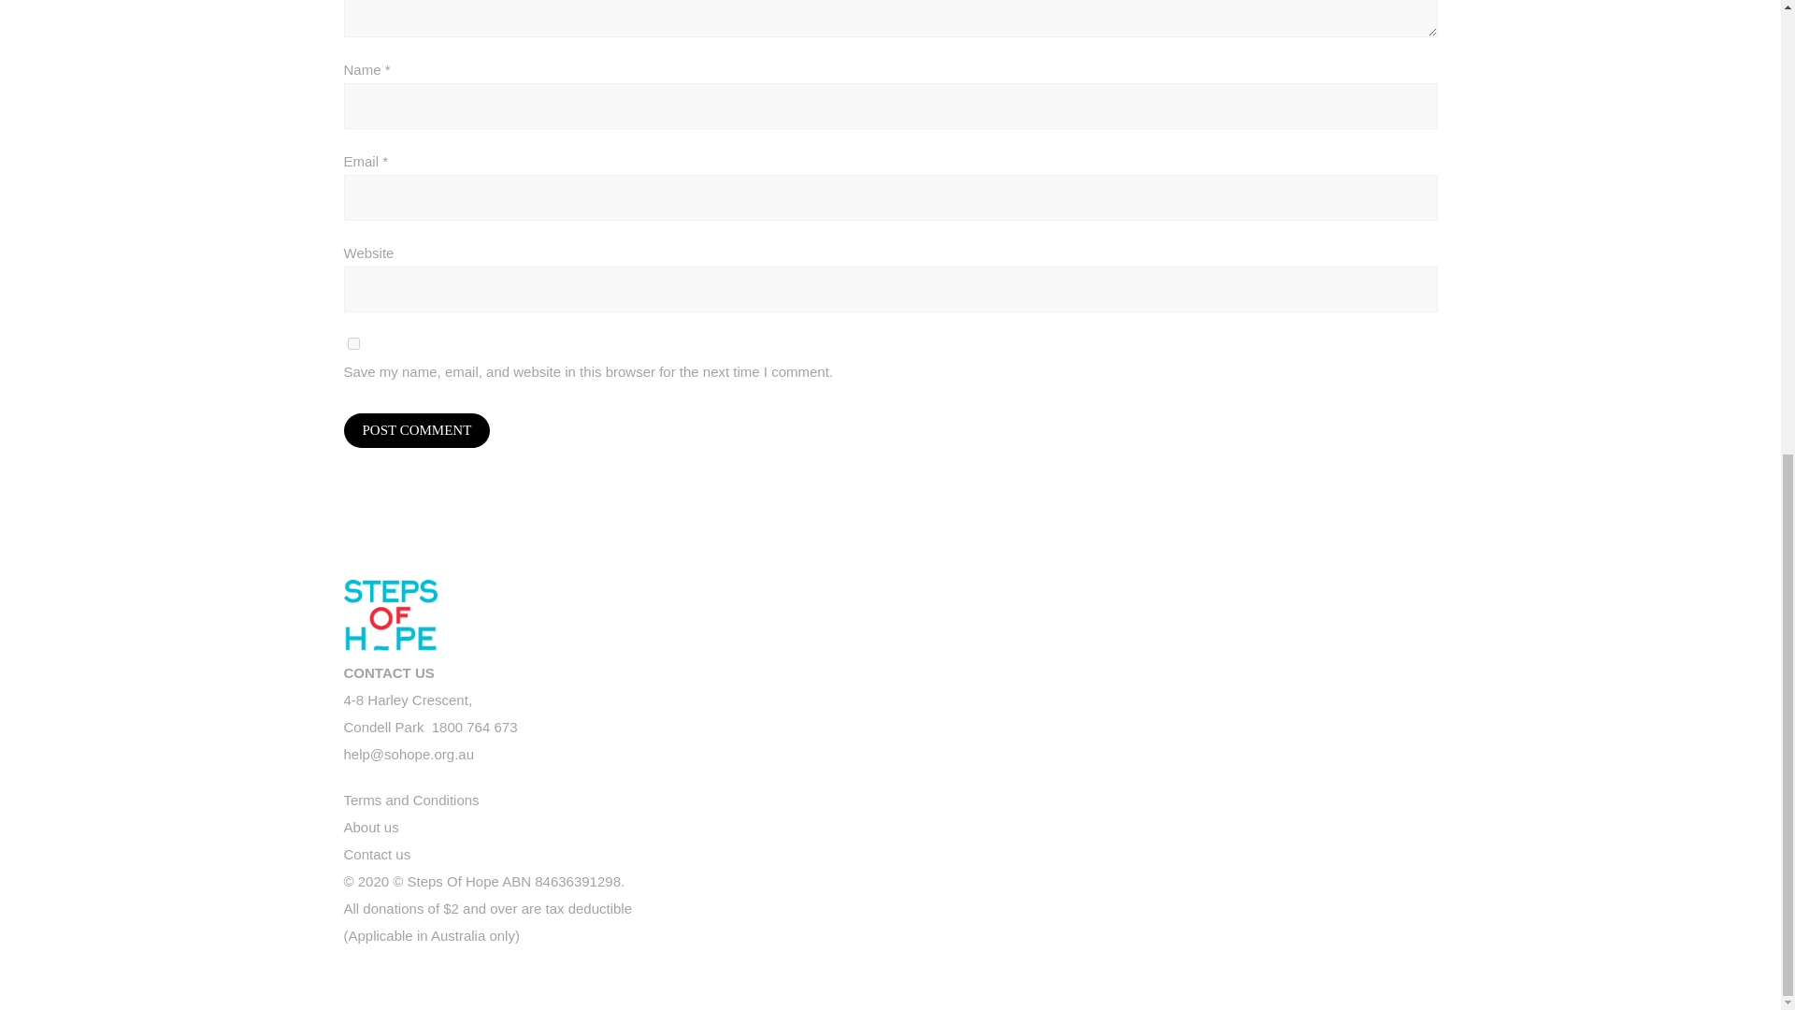 The image size is (1795, 1010). What do you see at coordinates (411, 800) in the screenshot?
I see `Terms and Conditions` at bounding box center [411, 800].